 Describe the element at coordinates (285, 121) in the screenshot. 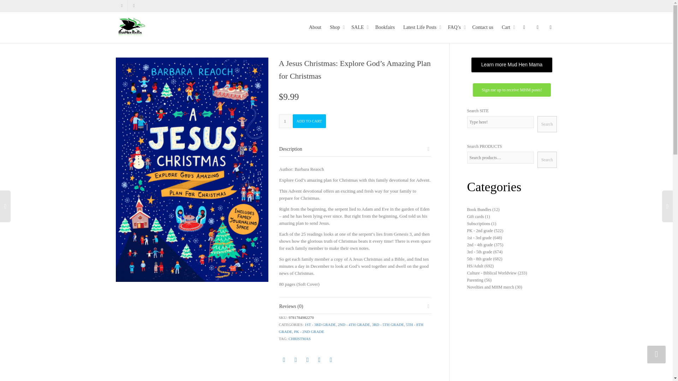

I see `1` at that location.